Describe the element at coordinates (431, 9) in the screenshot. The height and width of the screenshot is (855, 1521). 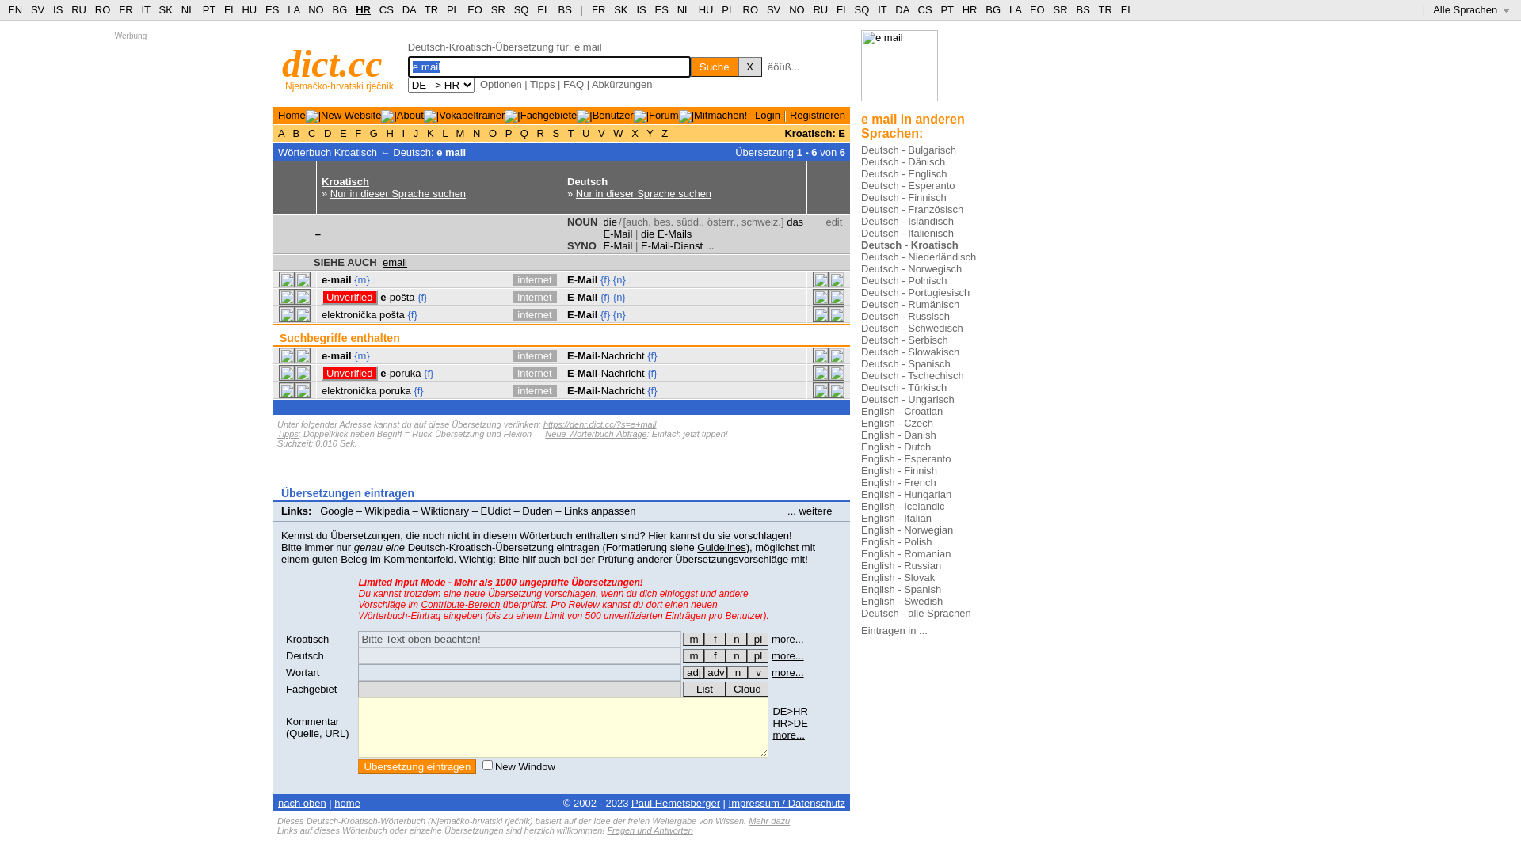
I see `TR` at that location.